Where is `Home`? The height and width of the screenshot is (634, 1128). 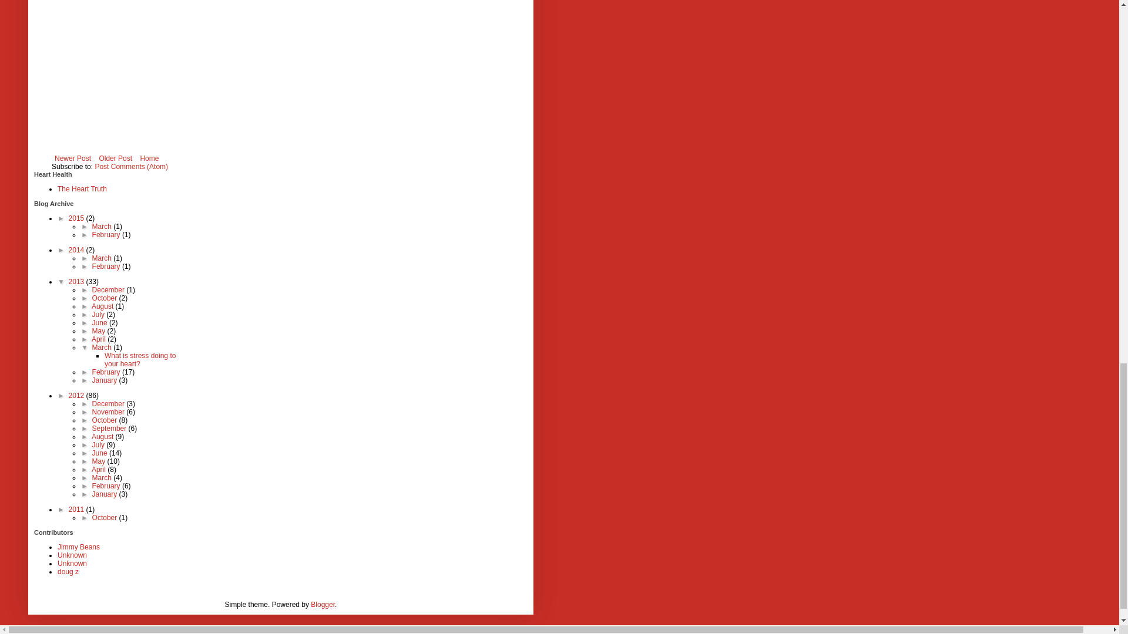 Home is located at coordinates (149, 158).